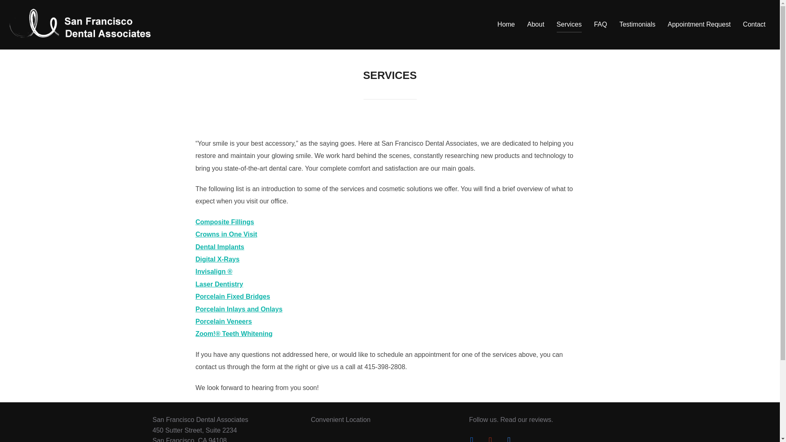 The image size is (786, 442). I want to click on Google, so click(508, 439).